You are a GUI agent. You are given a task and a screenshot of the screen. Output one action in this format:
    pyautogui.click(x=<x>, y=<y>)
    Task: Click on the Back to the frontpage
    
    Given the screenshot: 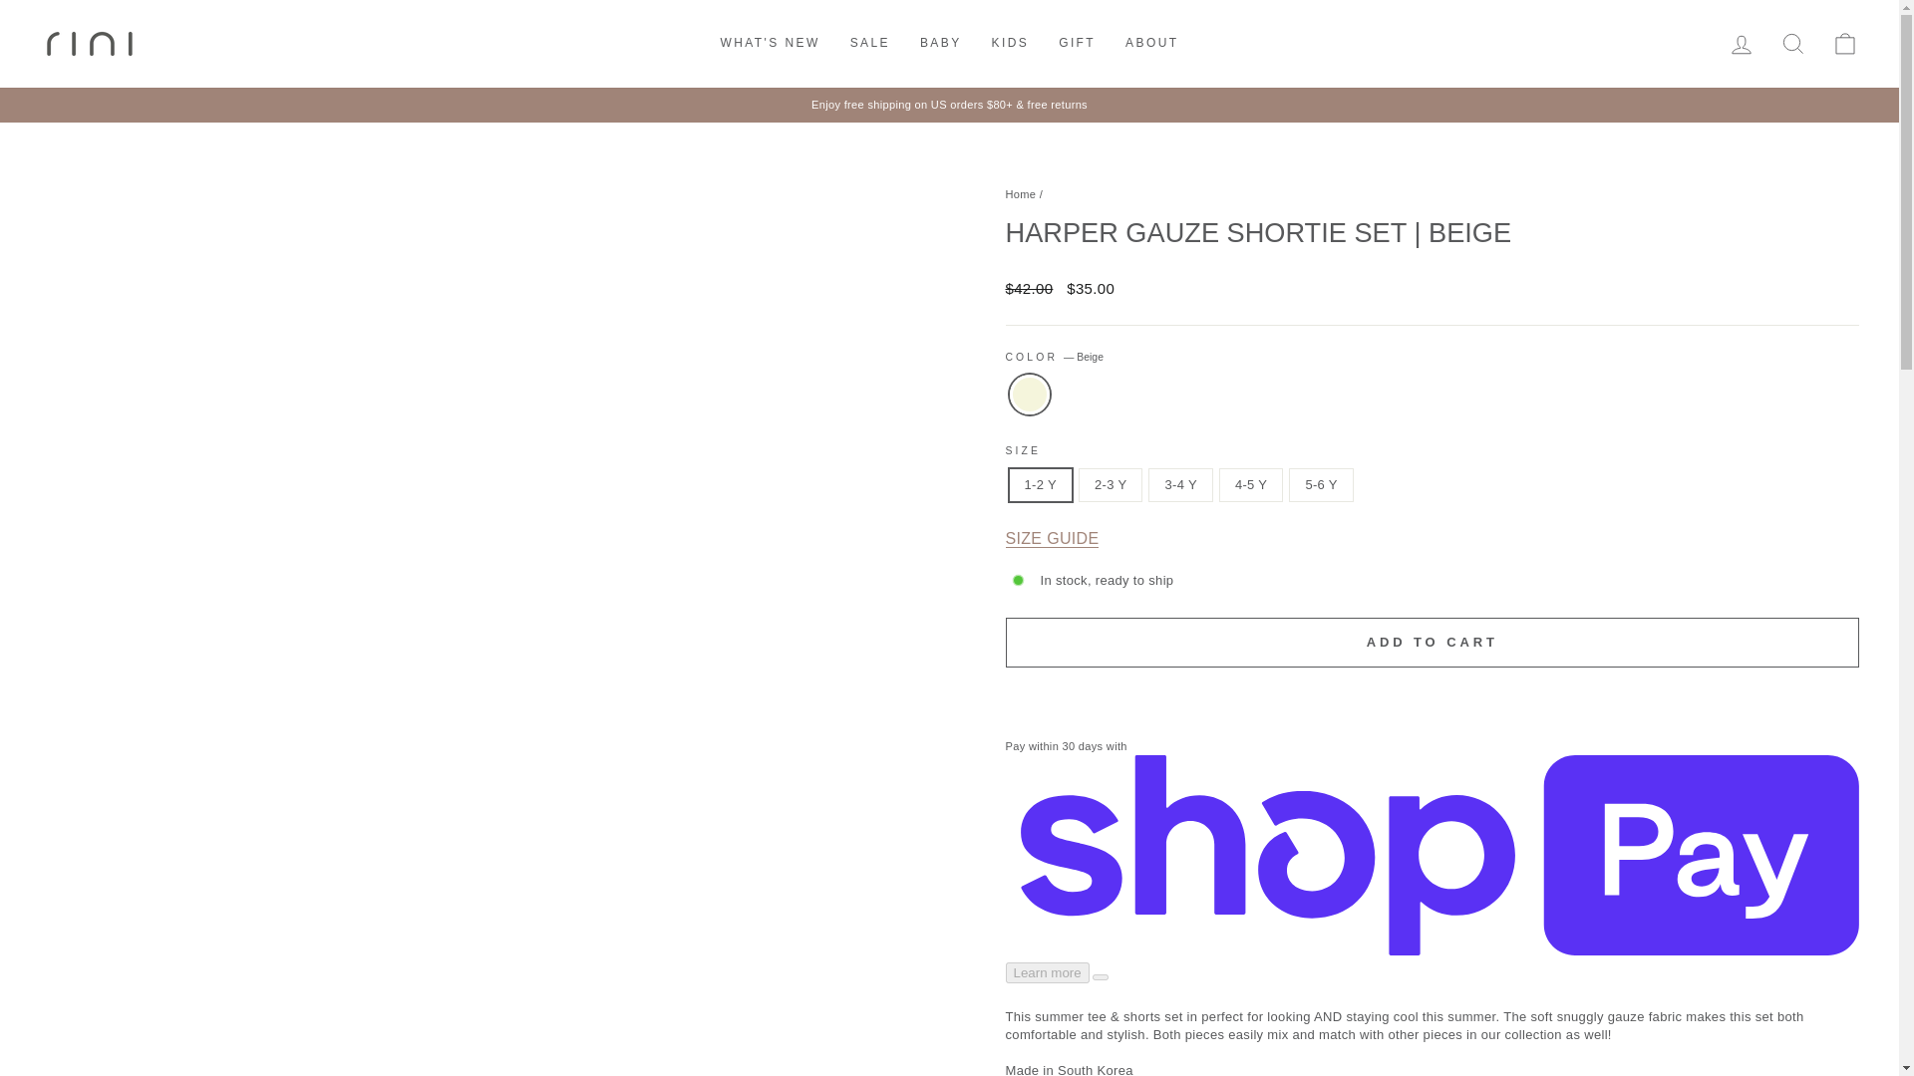 What is the action you would take?
    pyautogui.click(x=1020, y=193)
    